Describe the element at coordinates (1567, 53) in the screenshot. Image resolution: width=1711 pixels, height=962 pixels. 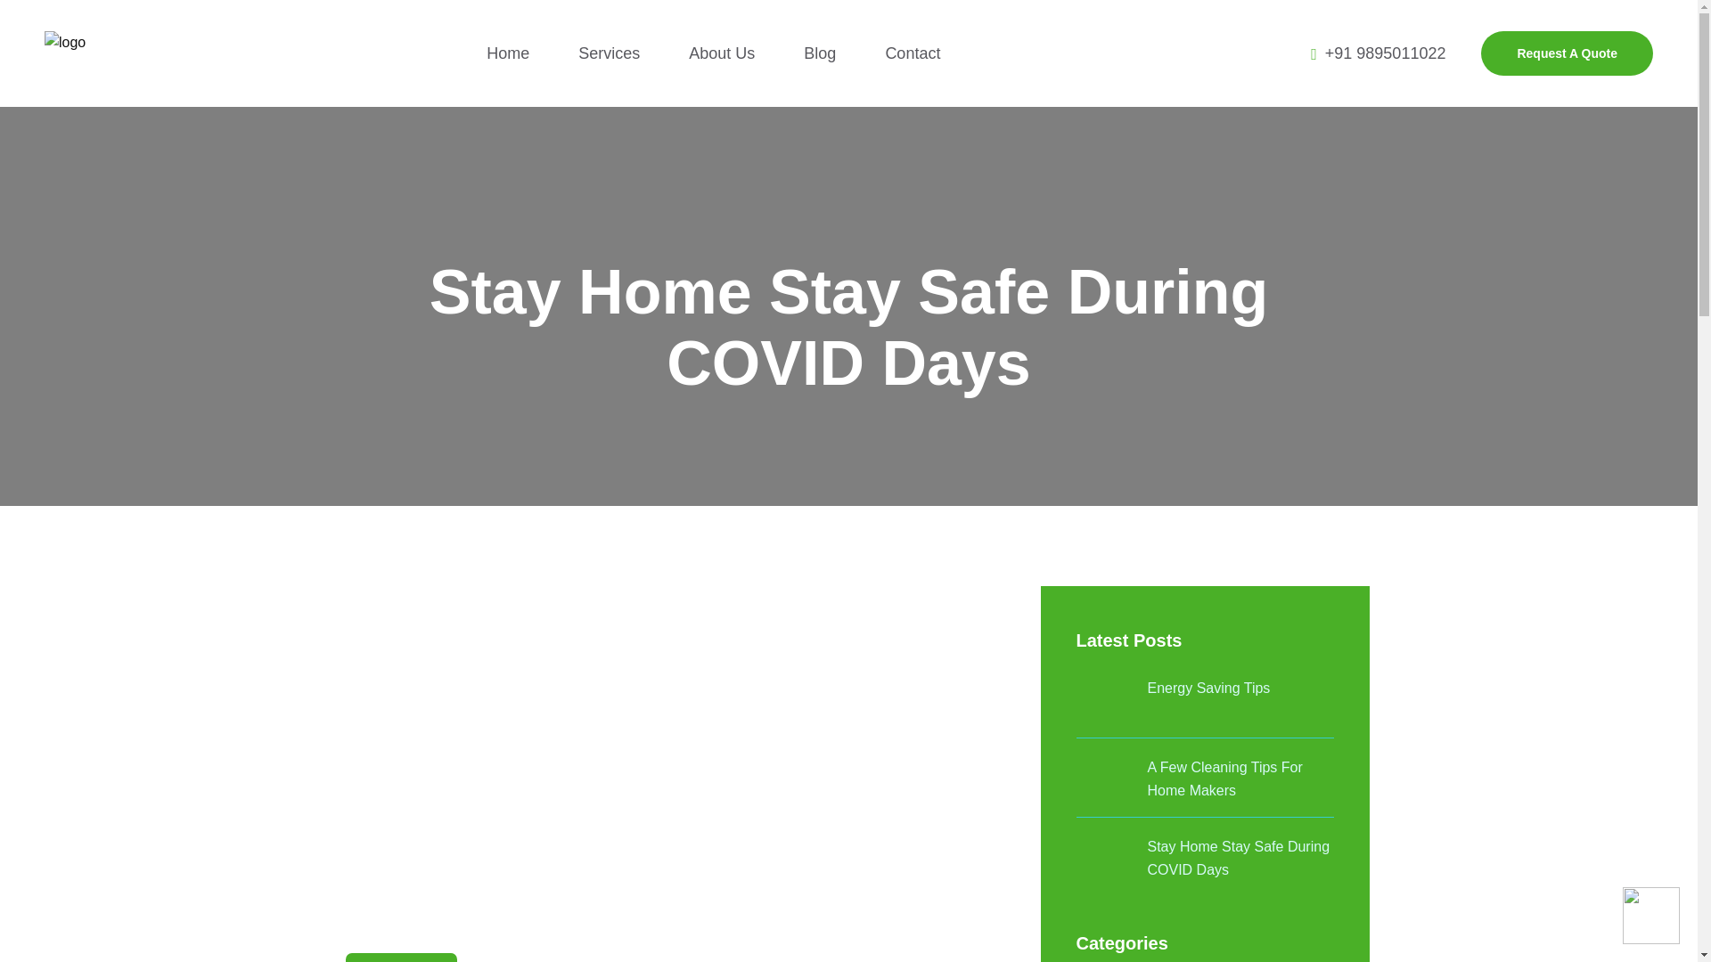
I see `Request A Quote` at that location.